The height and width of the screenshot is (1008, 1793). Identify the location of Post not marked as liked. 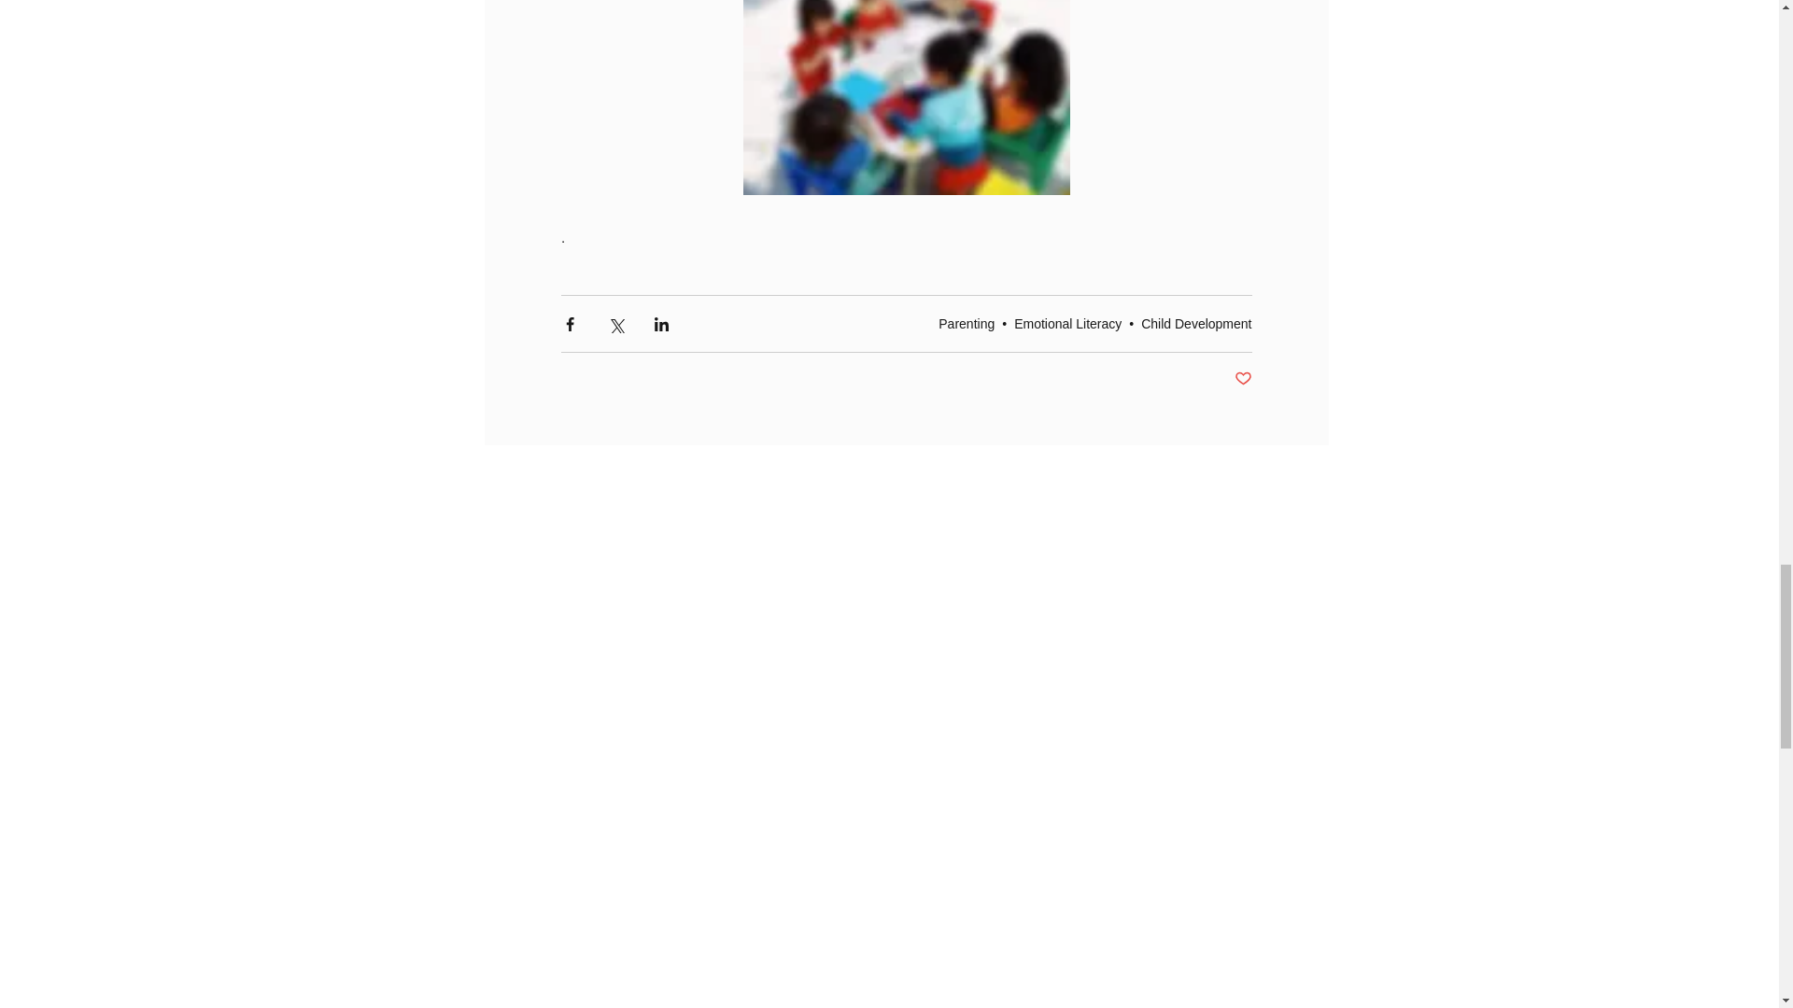
(1243, 379).